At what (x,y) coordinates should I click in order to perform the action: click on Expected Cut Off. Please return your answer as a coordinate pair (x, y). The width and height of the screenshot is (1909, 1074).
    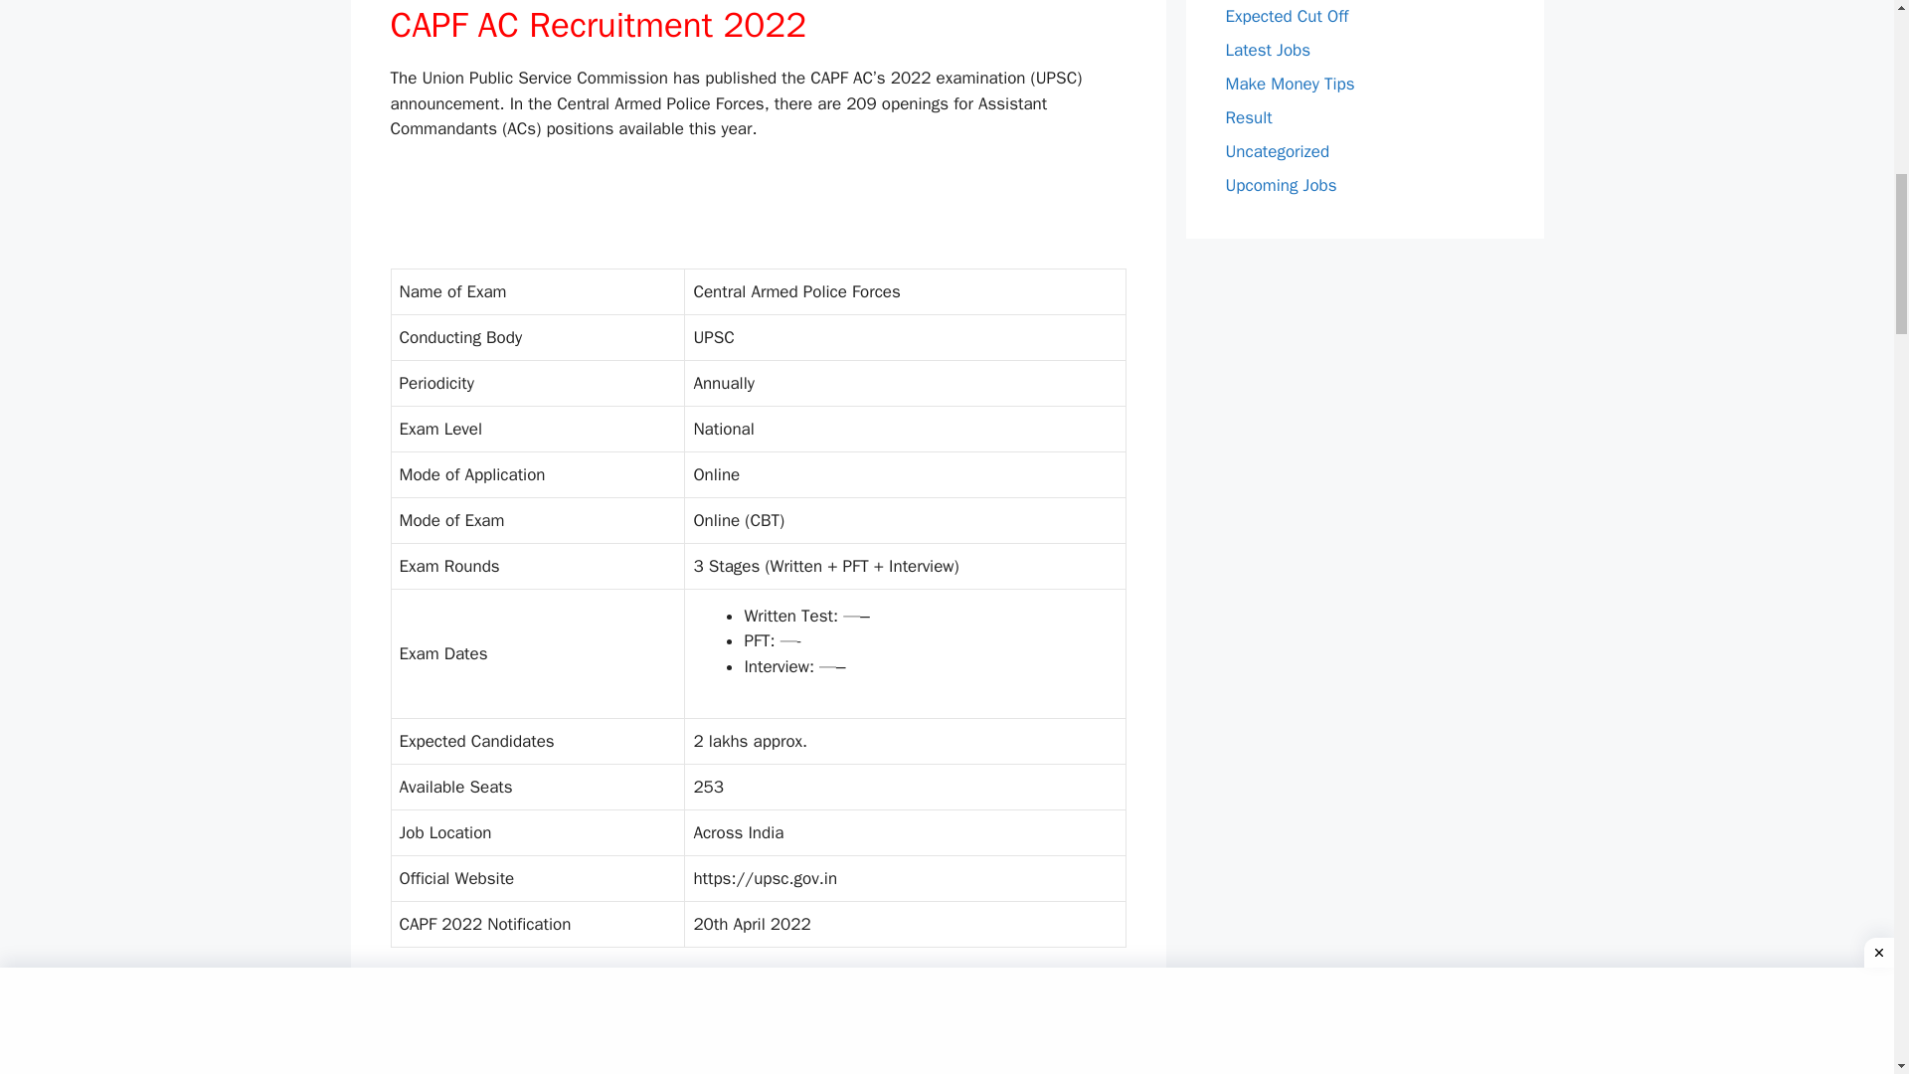
    Looking at the image, I should click on (1287, 16).